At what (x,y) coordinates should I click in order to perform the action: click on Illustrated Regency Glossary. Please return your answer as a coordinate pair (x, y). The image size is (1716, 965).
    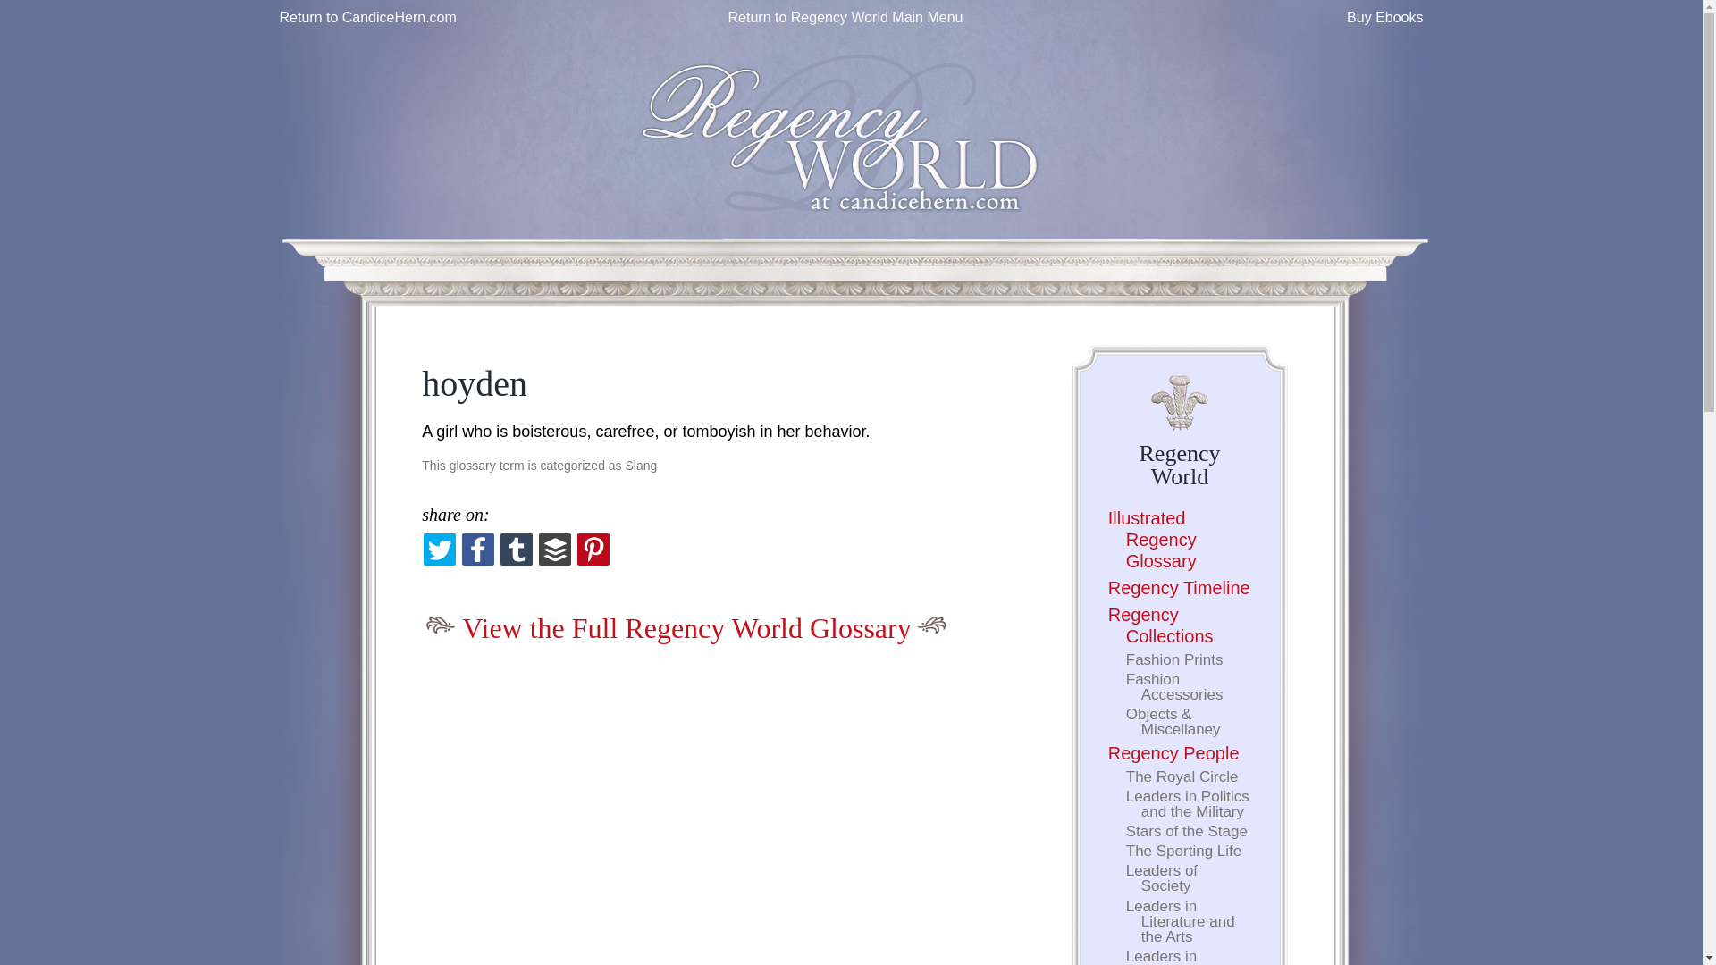
    Looking at the image, I should click on (1152, 540).